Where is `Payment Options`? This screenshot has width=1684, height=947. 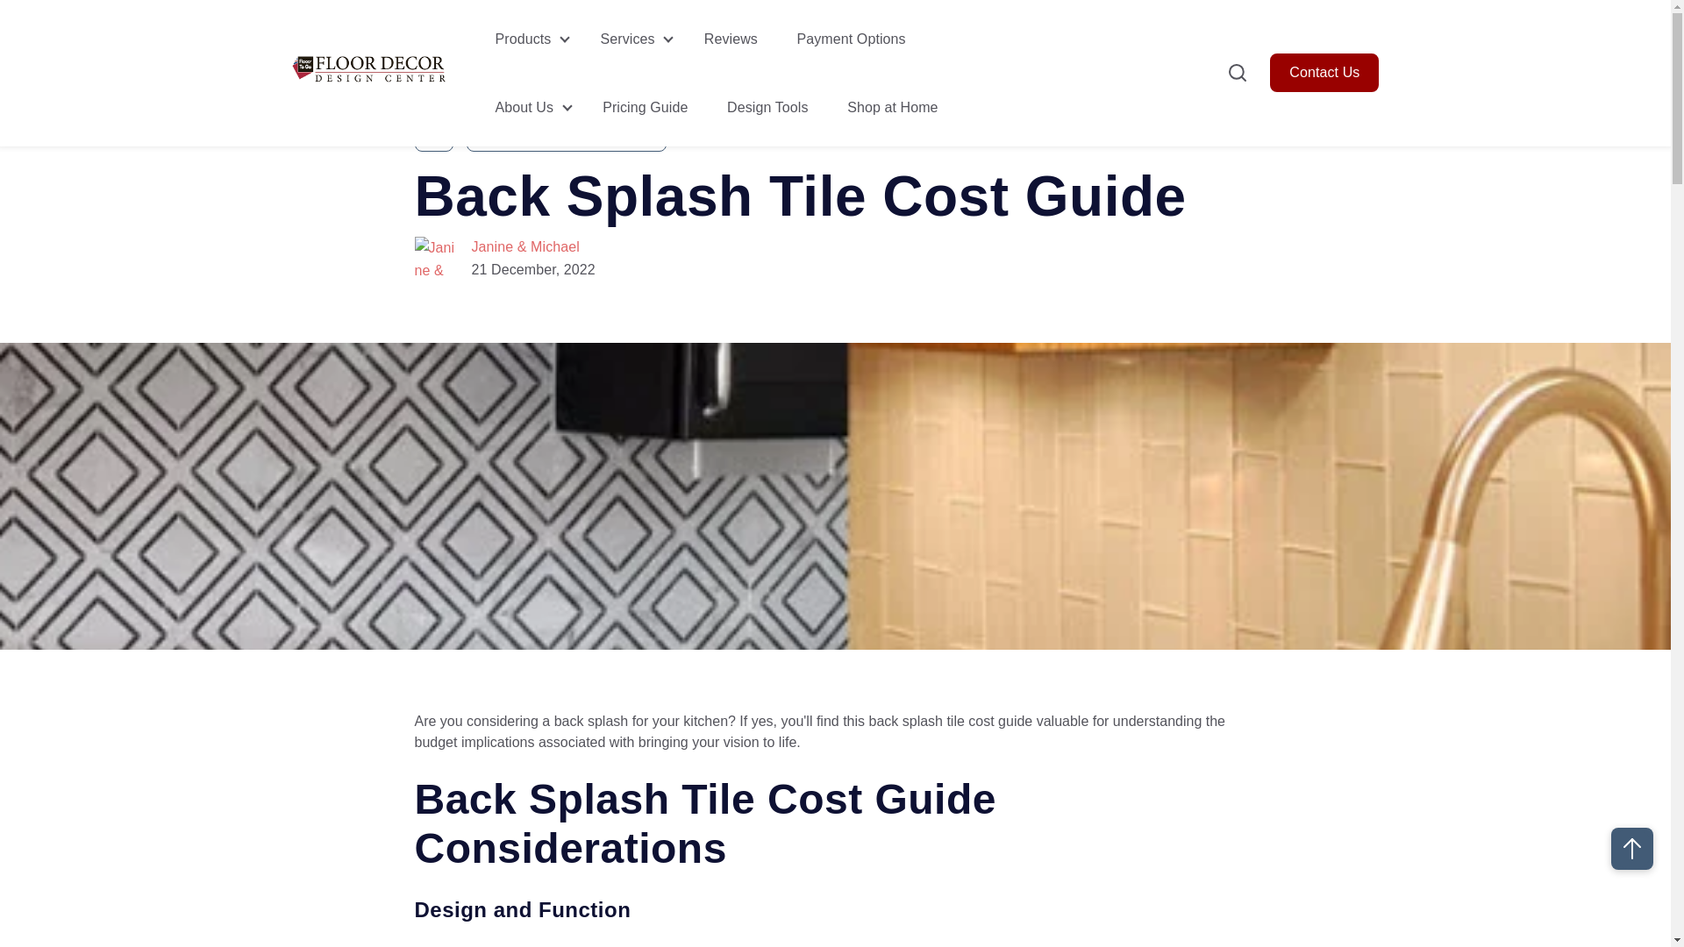 Payment Options is located at coordinates (851, 39).